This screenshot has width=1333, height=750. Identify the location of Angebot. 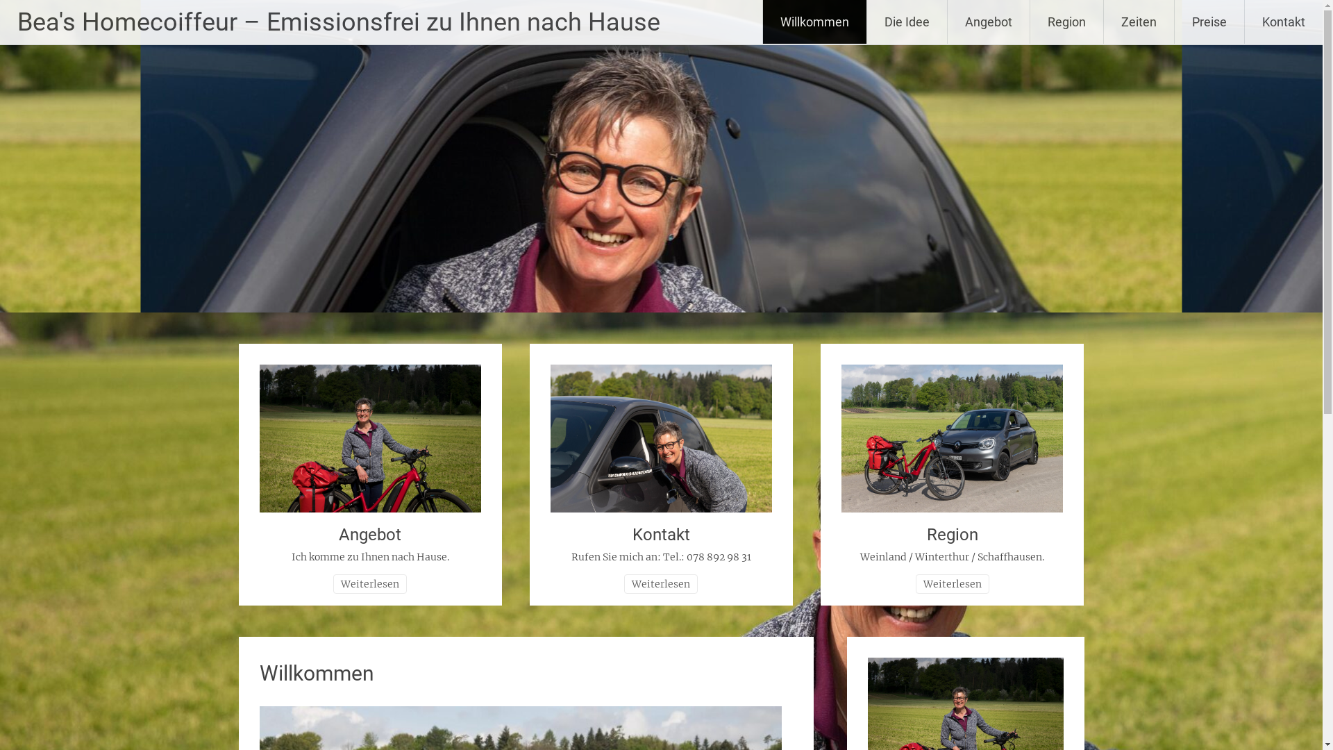
(989, 22).